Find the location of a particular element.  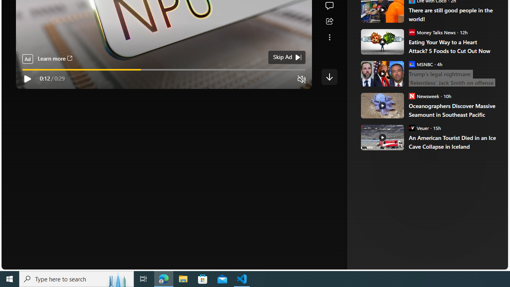

An American Tourist Died in an Ice Cave Collapse in Iceland is located at coordinates (382, 137).